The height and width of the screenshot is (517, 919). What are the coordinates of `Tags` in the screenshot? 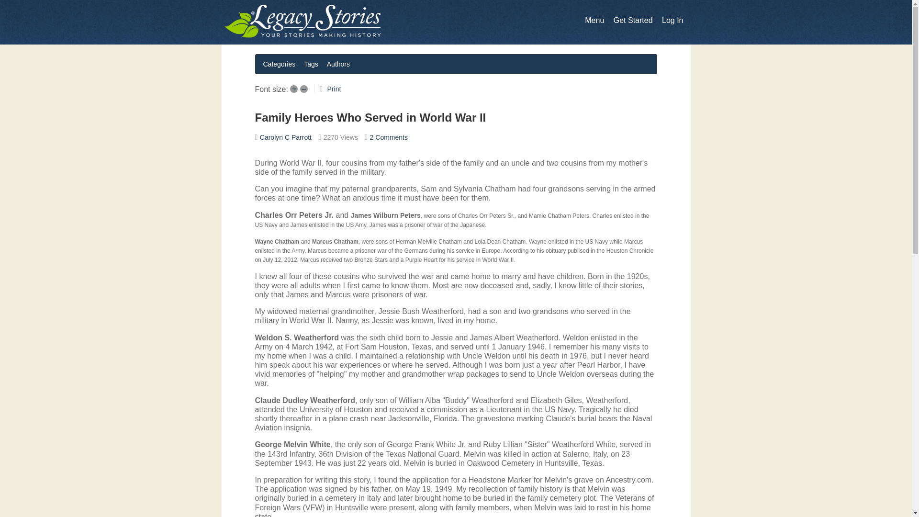 It's located at (311, 64).